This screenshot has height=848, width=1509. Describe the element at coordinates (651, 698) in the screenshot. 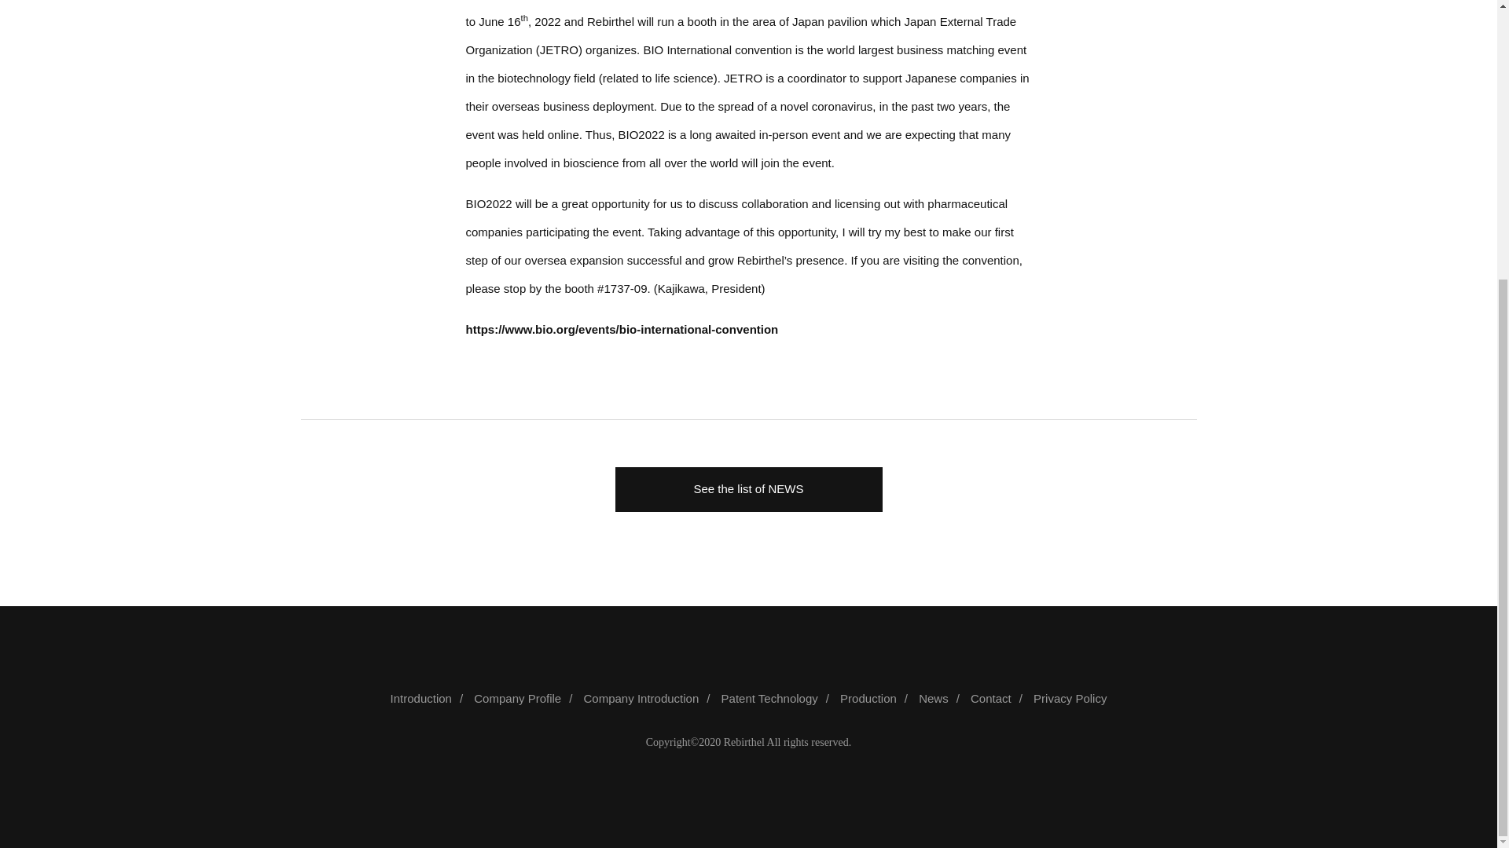

I see `Company Introduction` at that location.